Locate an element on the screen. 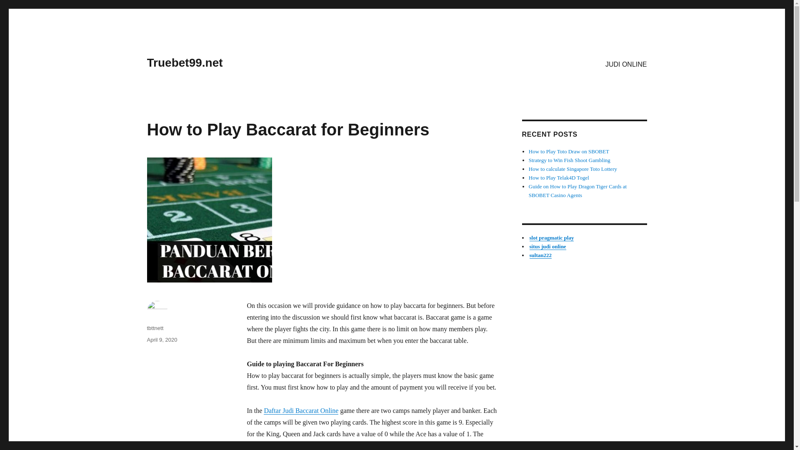 Image resolution: width=800 pixels, height=450 pixels. April 9, 2020 is located at coordinates (162, 339).